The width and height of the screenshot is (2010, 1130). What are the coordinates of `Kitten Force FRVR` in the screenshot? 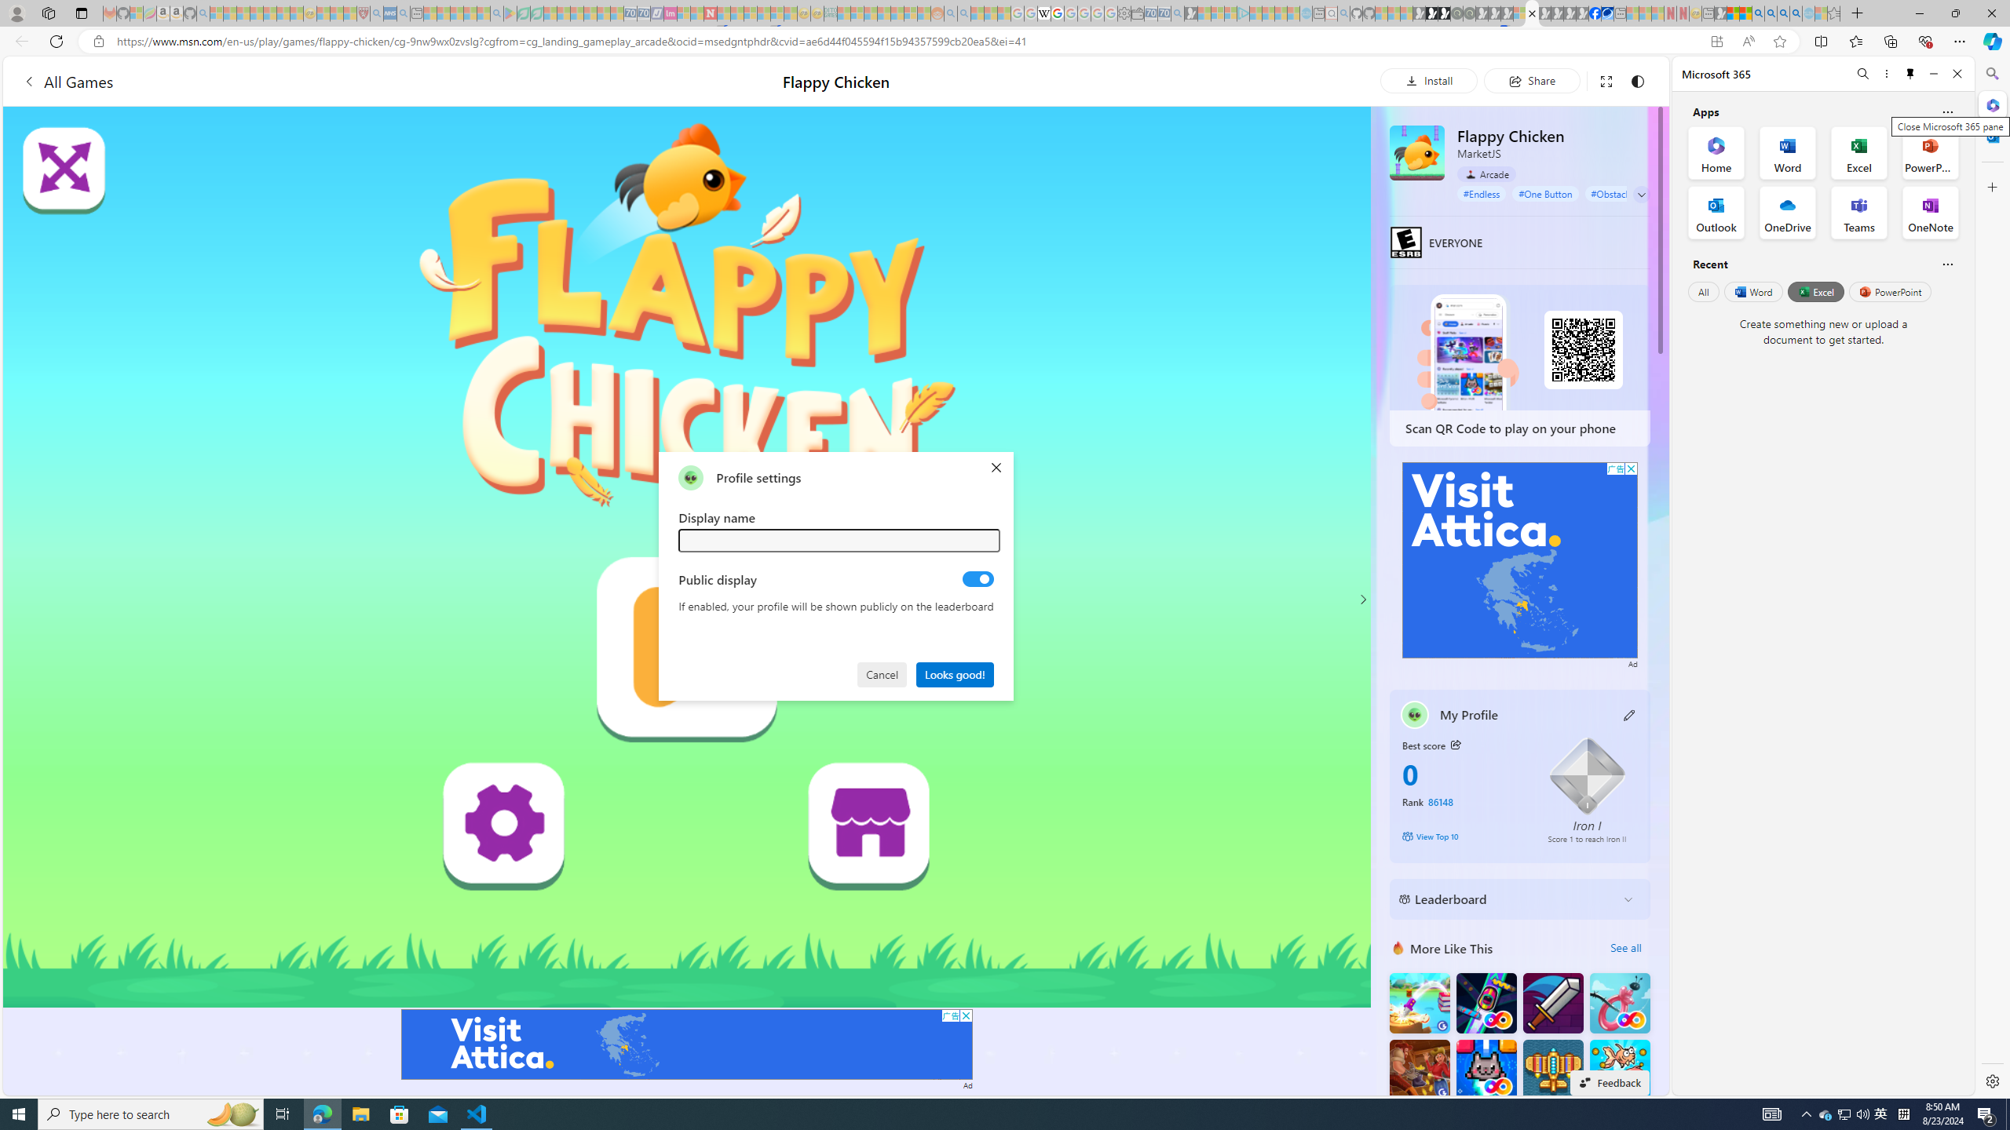 It's located at (1486, 1069).